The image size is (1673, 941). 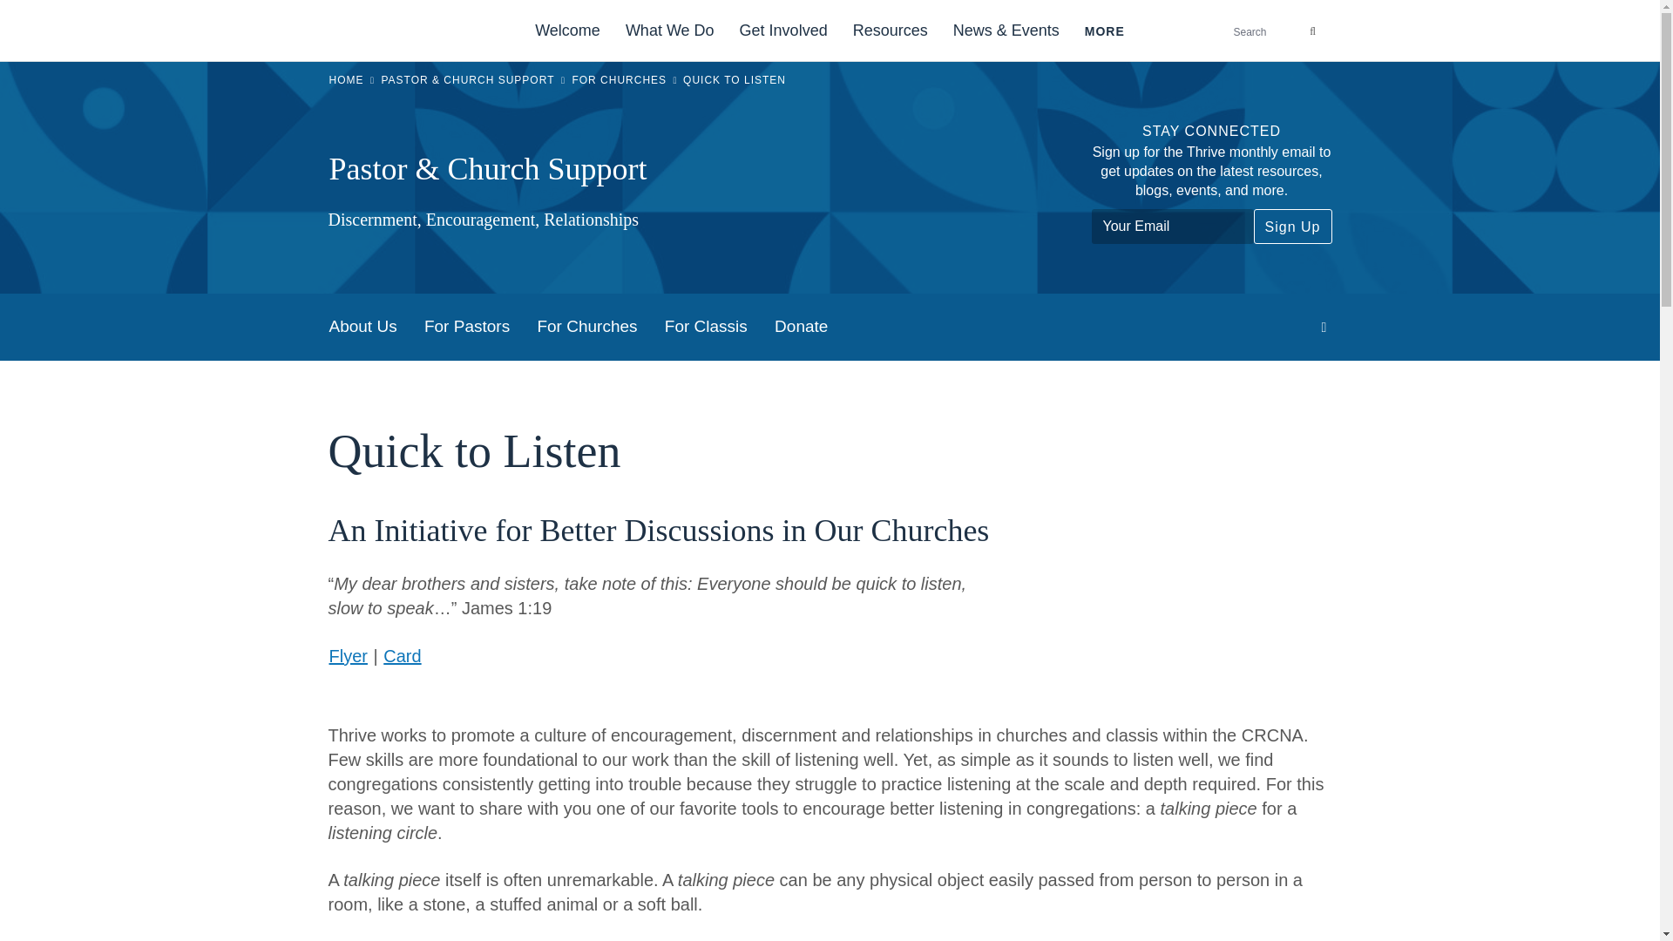 What do you see at coordinates (706, 327) in the screenshot?
I see `For Classis` at bounding box center [706, 327].